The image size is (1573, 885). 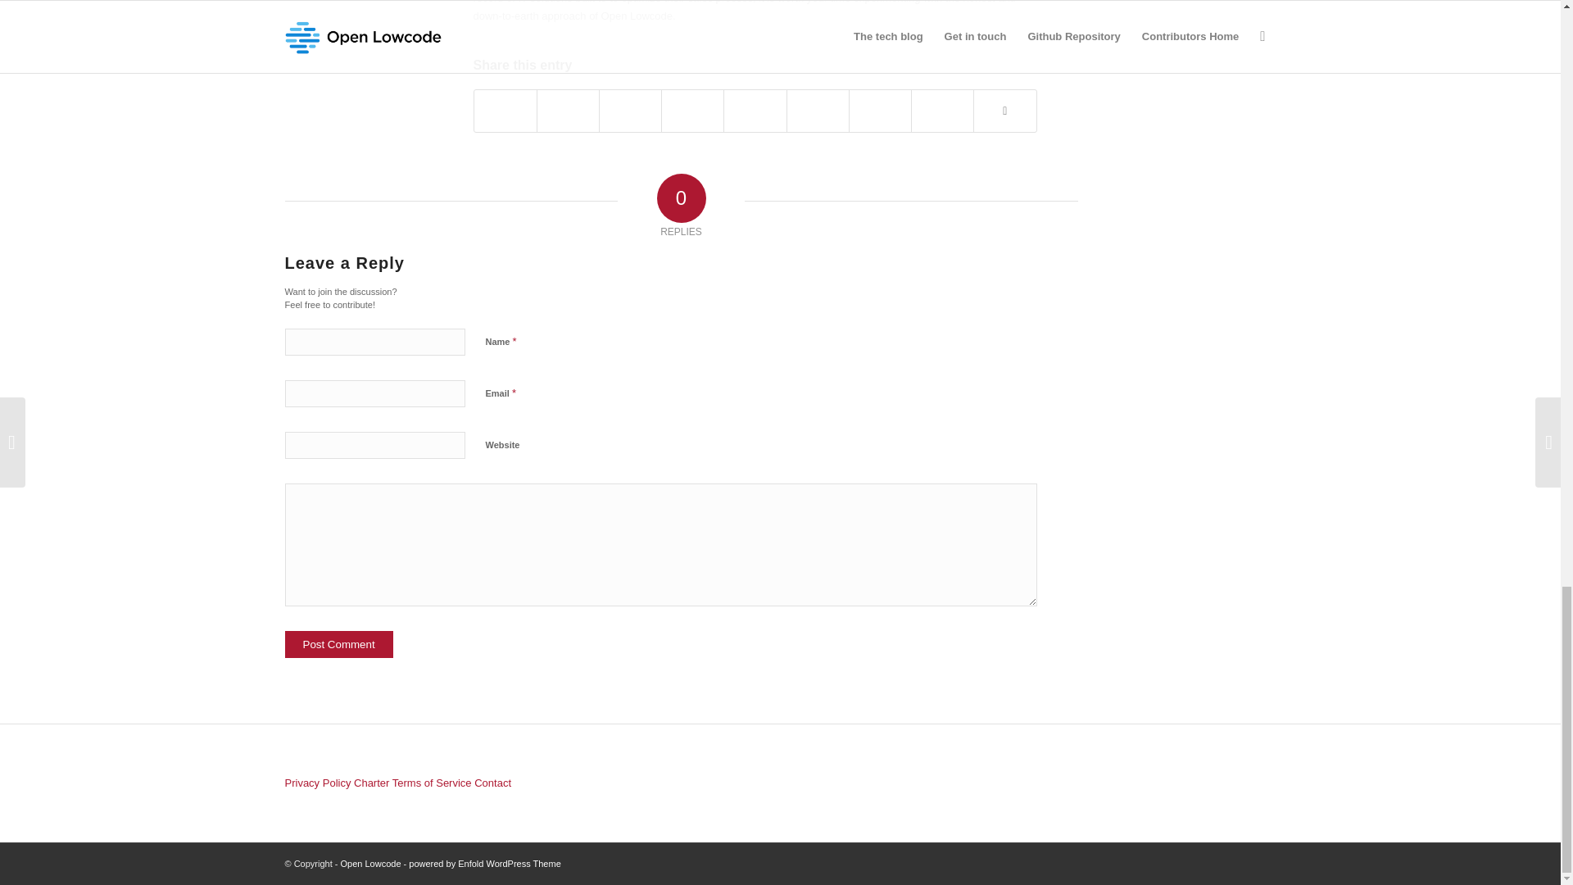 What do you see at coordinates (493, 783) in the screenshot?
I see `Contact` at bounding box center [493, 783].